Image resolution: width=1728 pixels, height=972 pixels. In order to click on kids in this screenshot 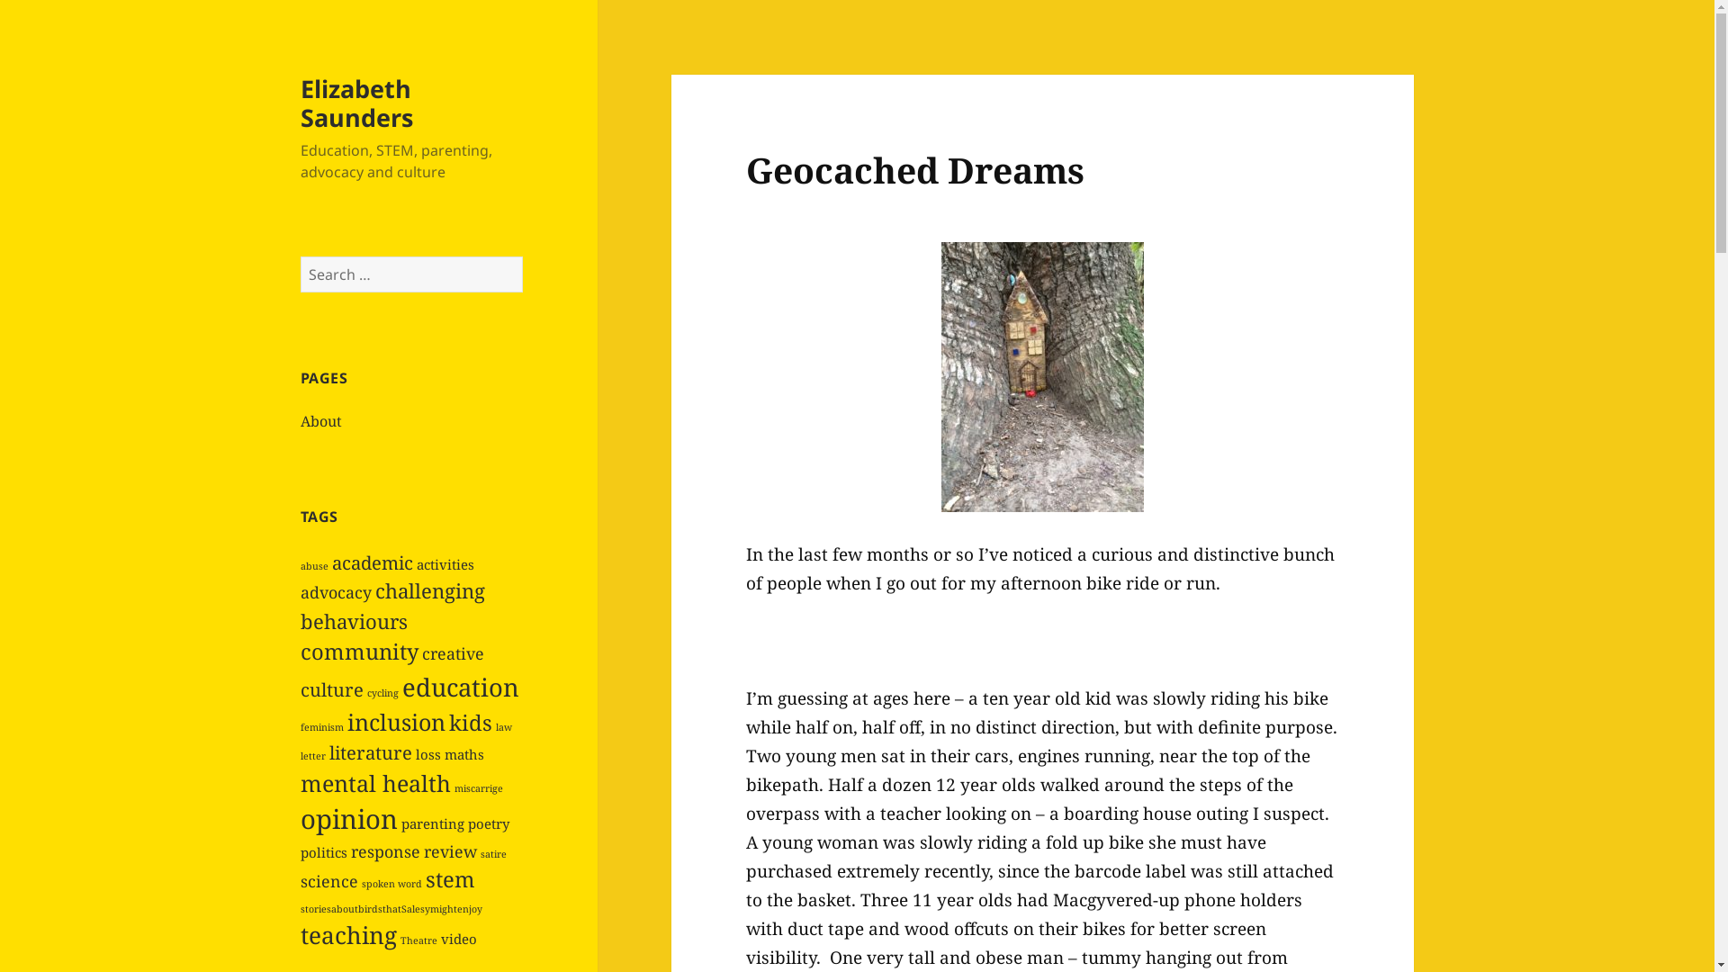, I will do `click(471, 723)`.